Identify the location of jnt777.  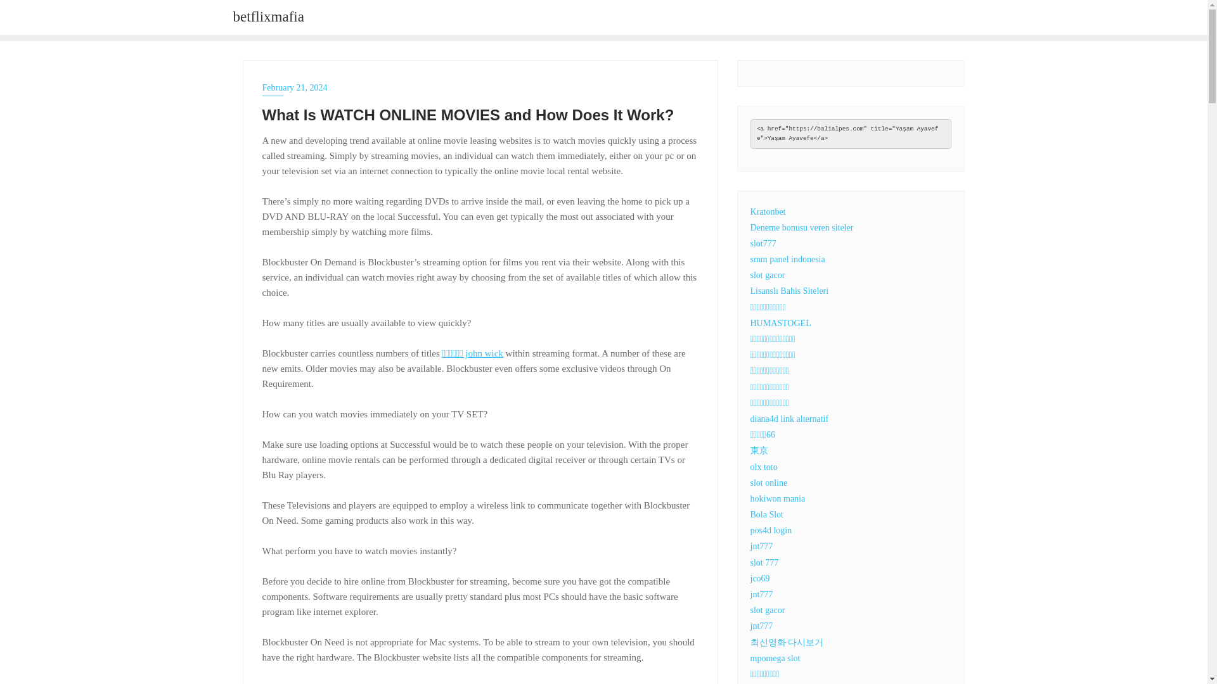
(762, 546).